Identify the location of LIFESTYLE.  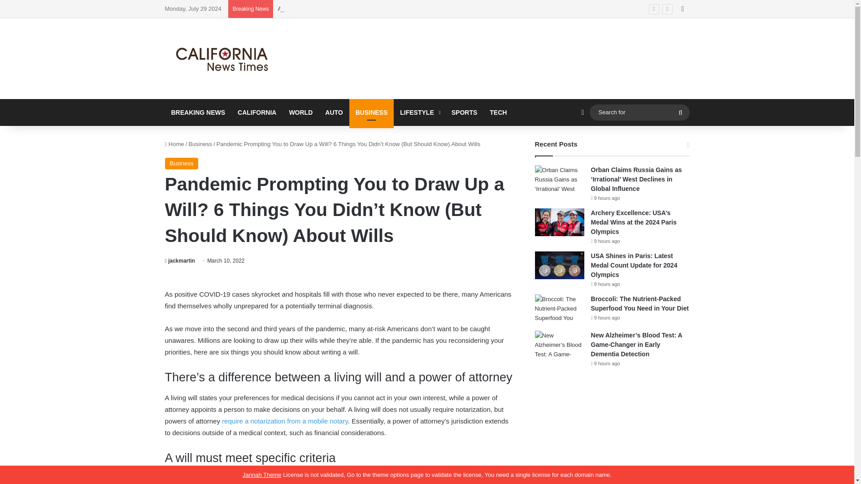
(419, 112).